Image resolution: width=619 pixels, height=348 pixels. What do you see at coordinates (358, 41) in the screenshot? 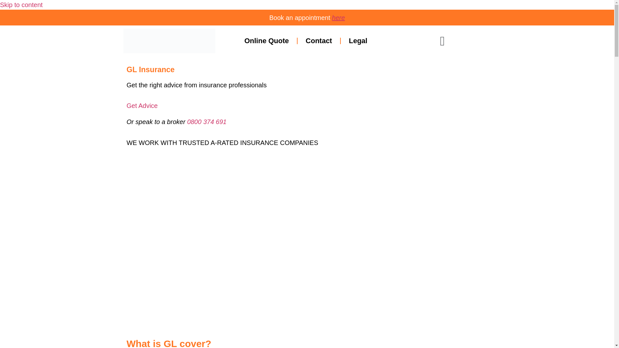
I see `Legal` at bounding box center [358, 41].